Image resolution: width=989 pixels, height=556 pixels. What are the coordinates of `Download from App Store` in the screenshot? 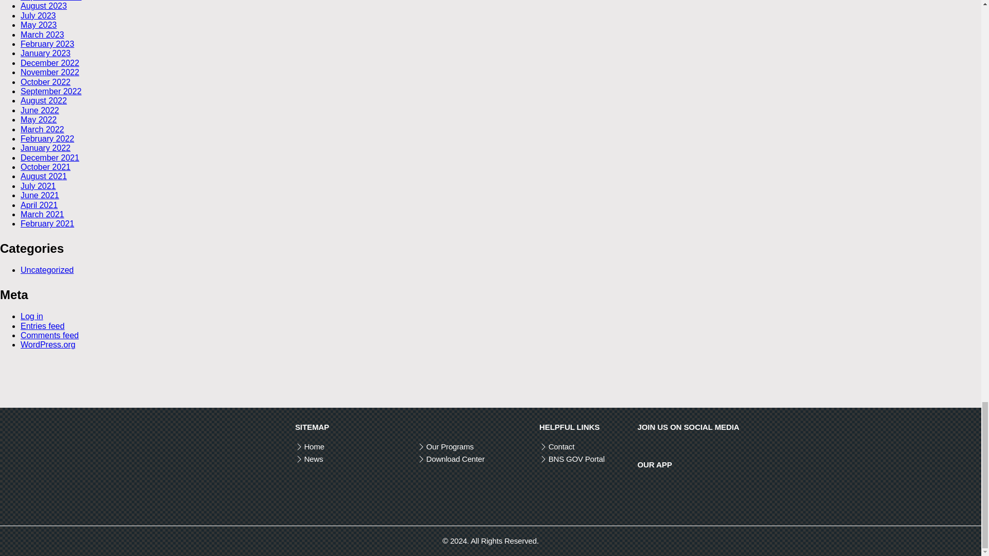 It's located at (667, 496).